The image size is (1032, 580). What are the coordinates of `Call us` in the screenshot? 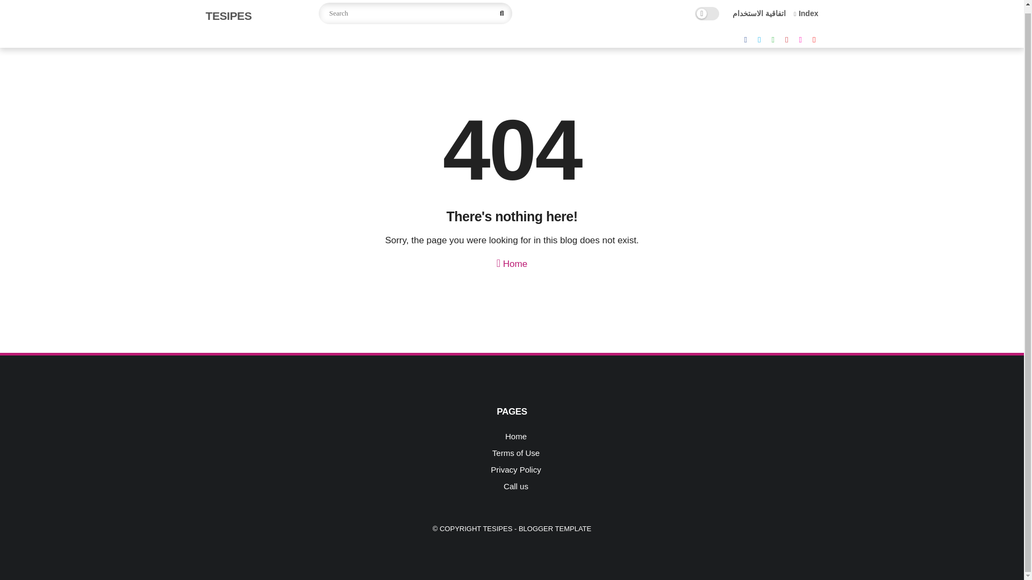 It's located at (516, 486).